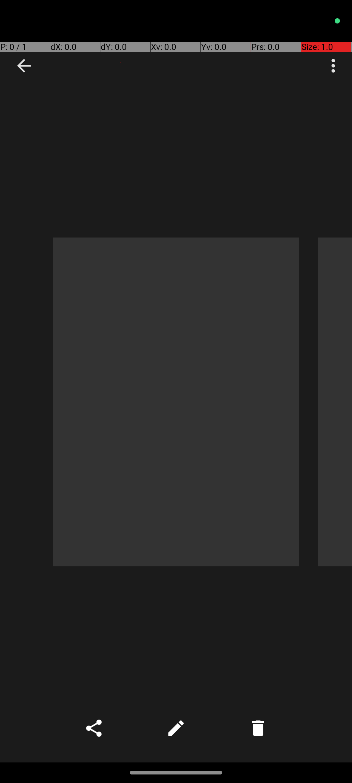 The height and width of the screenshot is (783, 352). I want to click on Photo taken on Oct 15, 2023 15:34:31, so click(176, 402).